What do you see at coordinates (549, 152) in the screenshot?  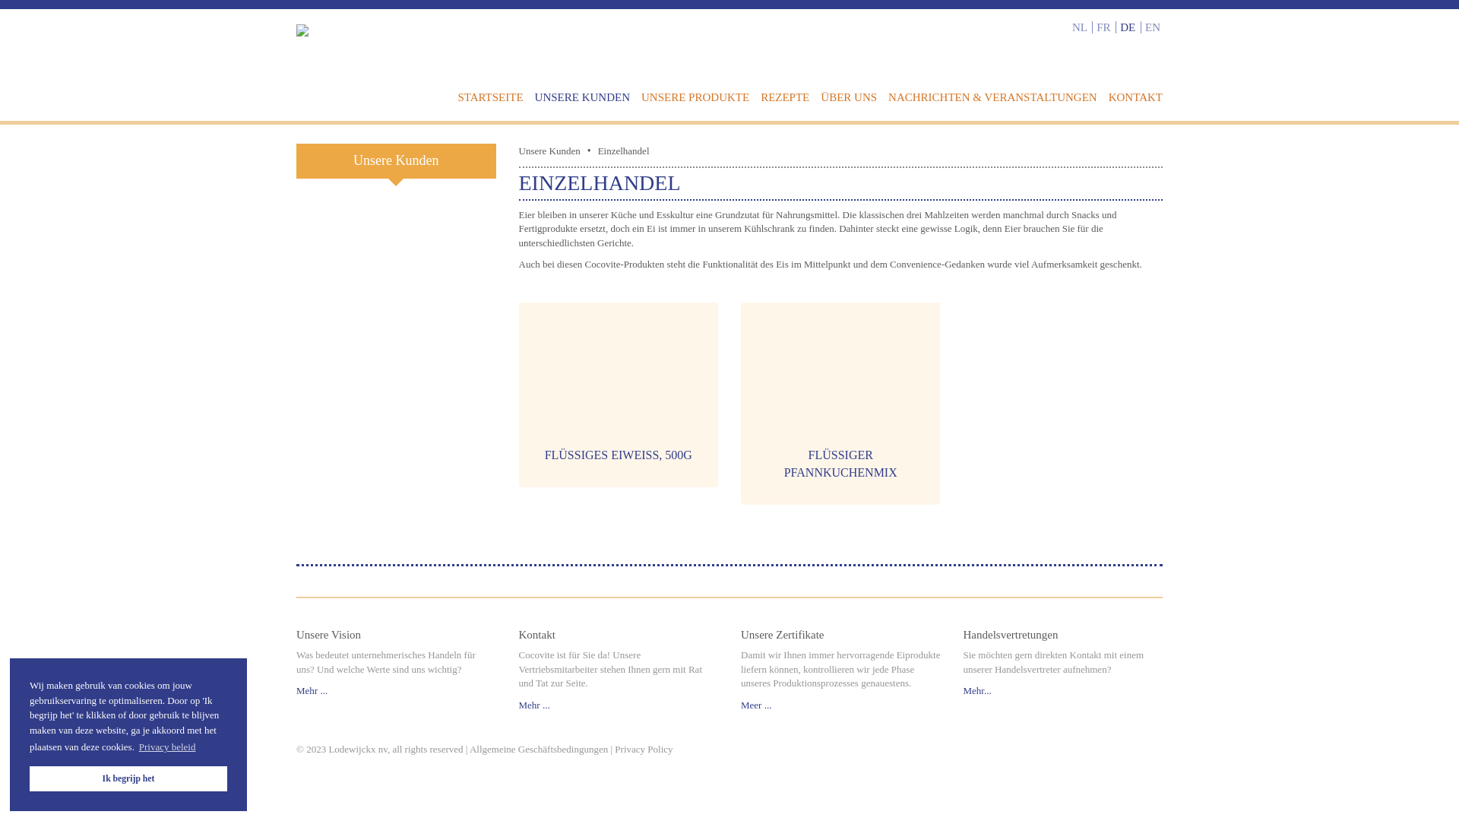 I see `Unsere Kunden` at bounding box center [549, 152].